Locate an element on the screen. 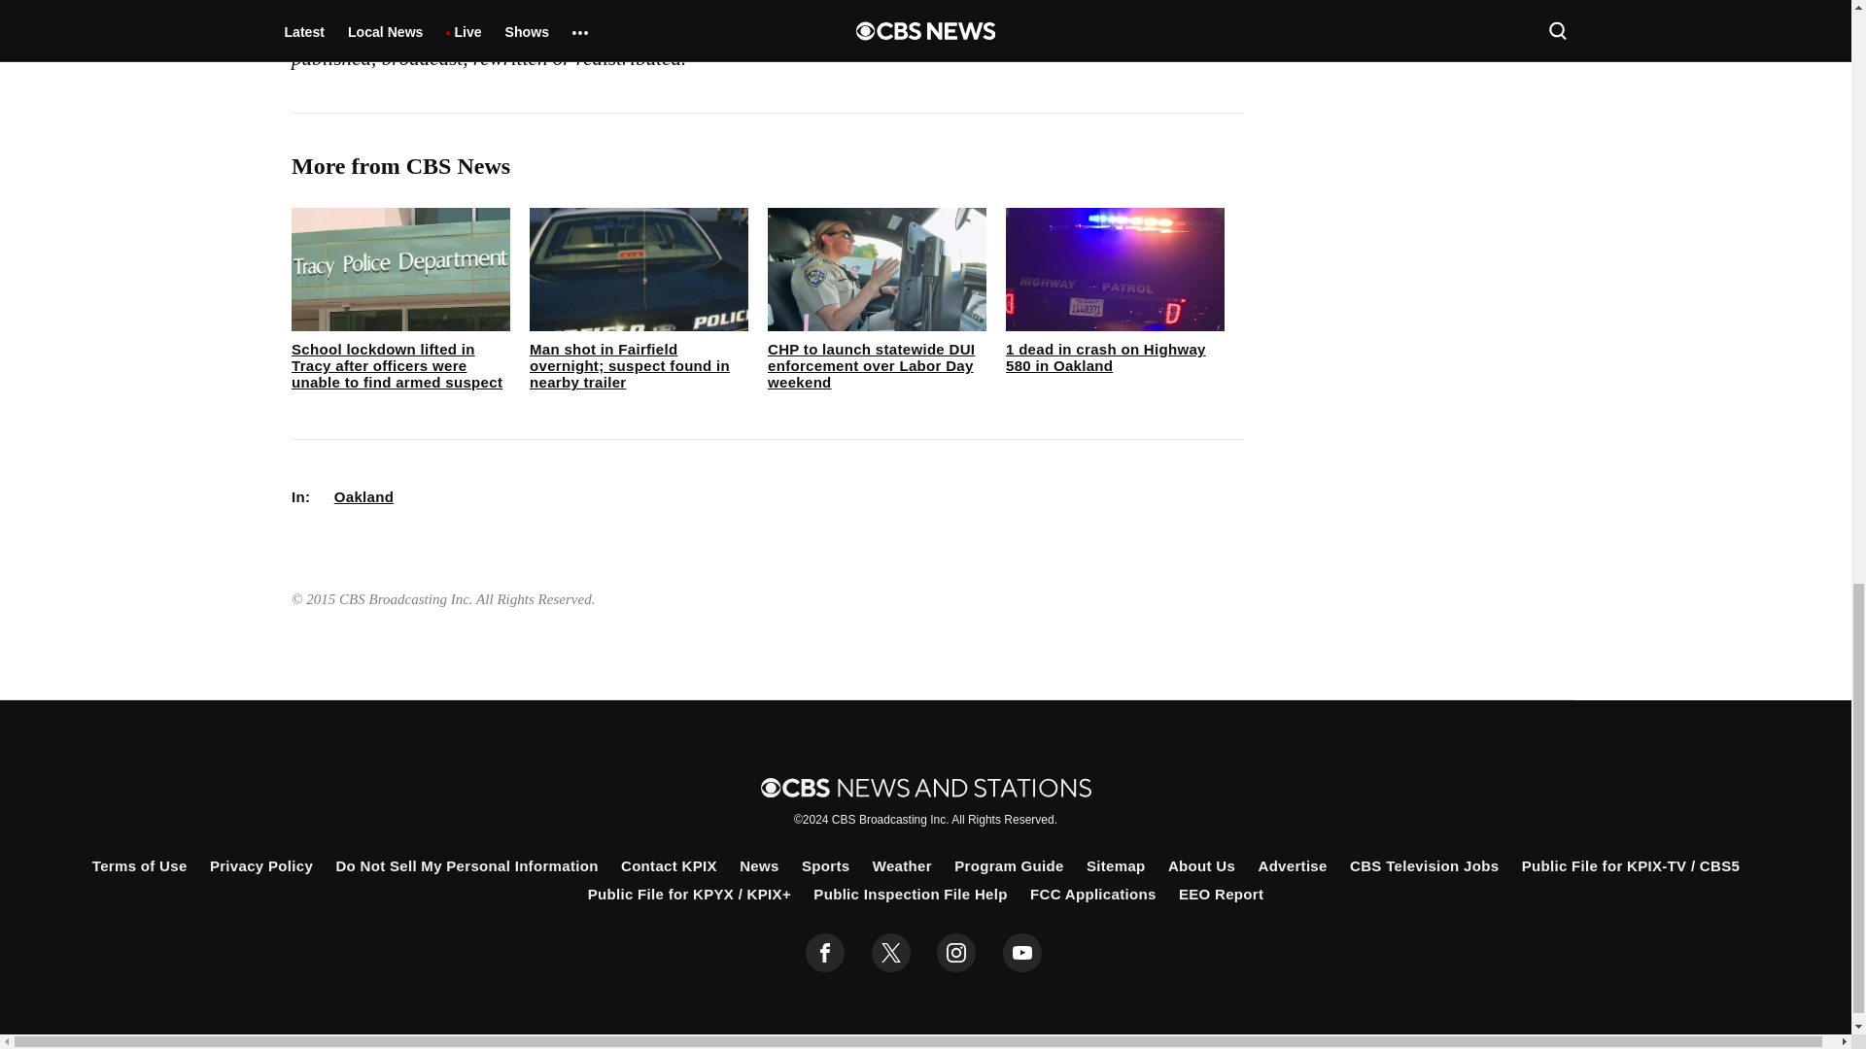 This screenshot has width=1866, height=1049. facebook is located at coordinates (825, 953).